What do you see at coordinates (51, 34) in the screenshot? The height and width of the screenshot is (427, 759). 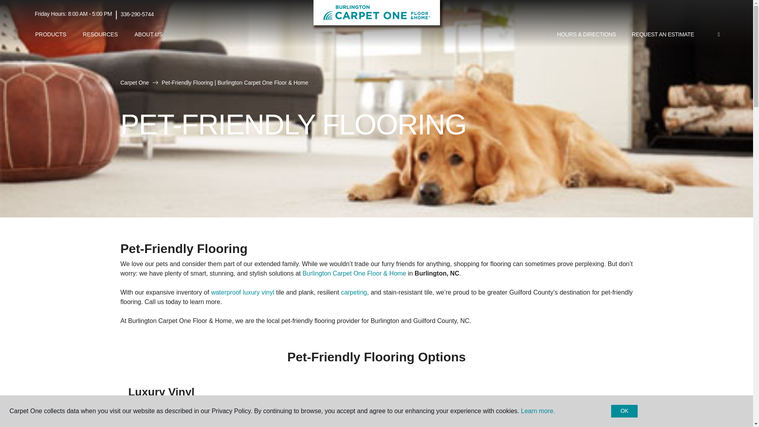 I see `PRODUCTS` at bounding box center [51, 34].